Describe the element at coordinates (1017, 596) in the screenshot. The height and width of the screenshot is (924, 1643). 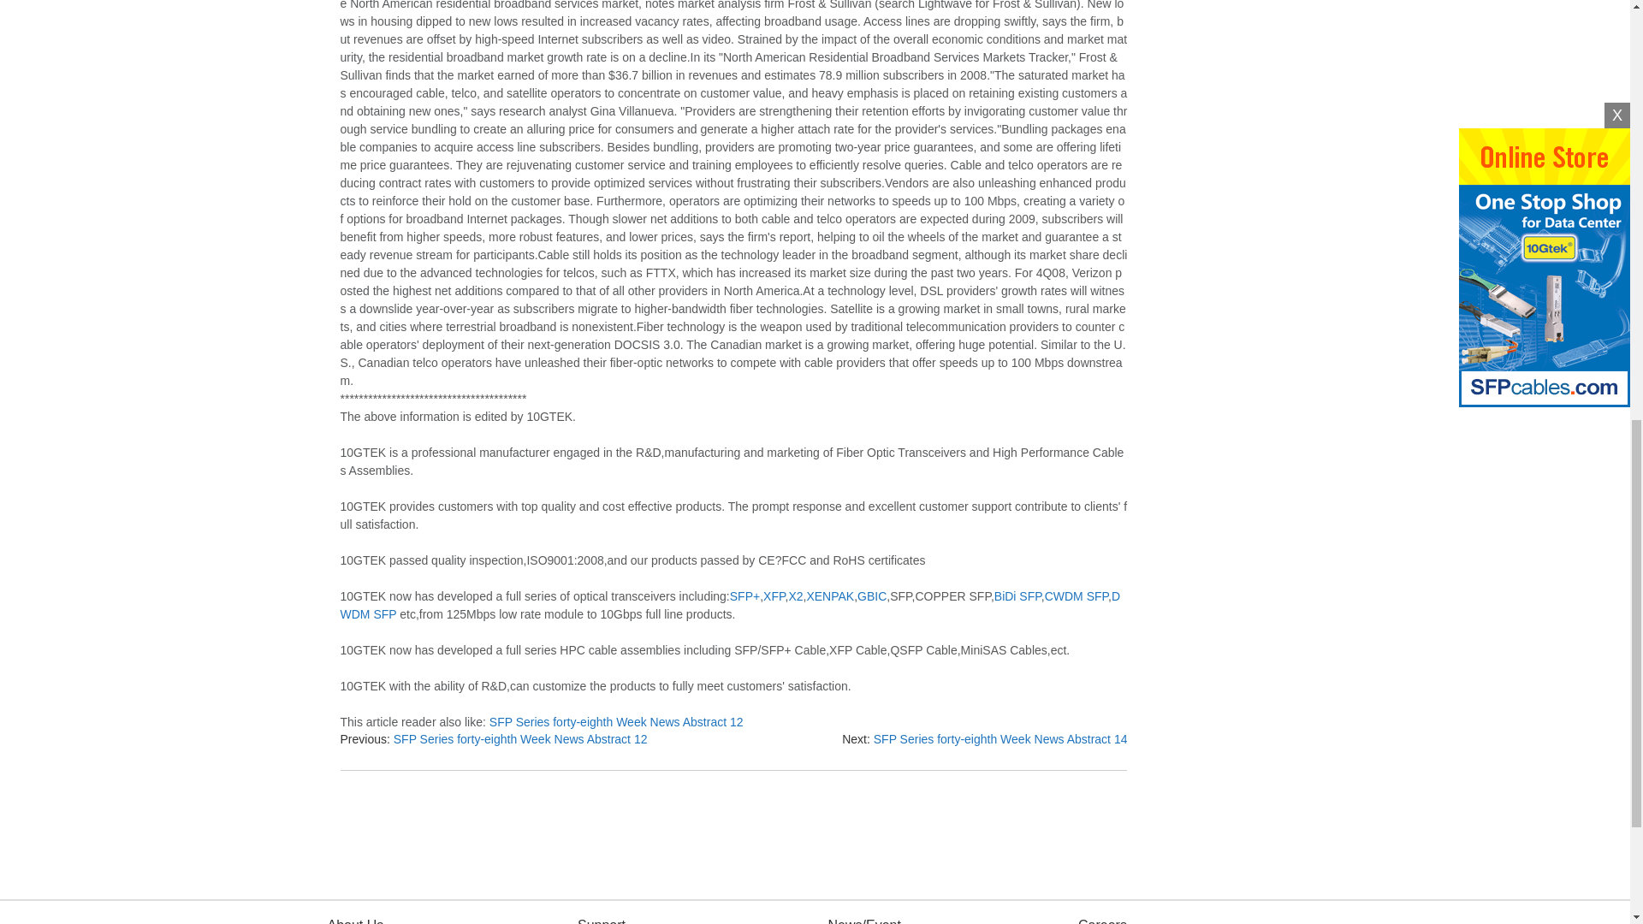
I see `BiDi SFP` at that location.